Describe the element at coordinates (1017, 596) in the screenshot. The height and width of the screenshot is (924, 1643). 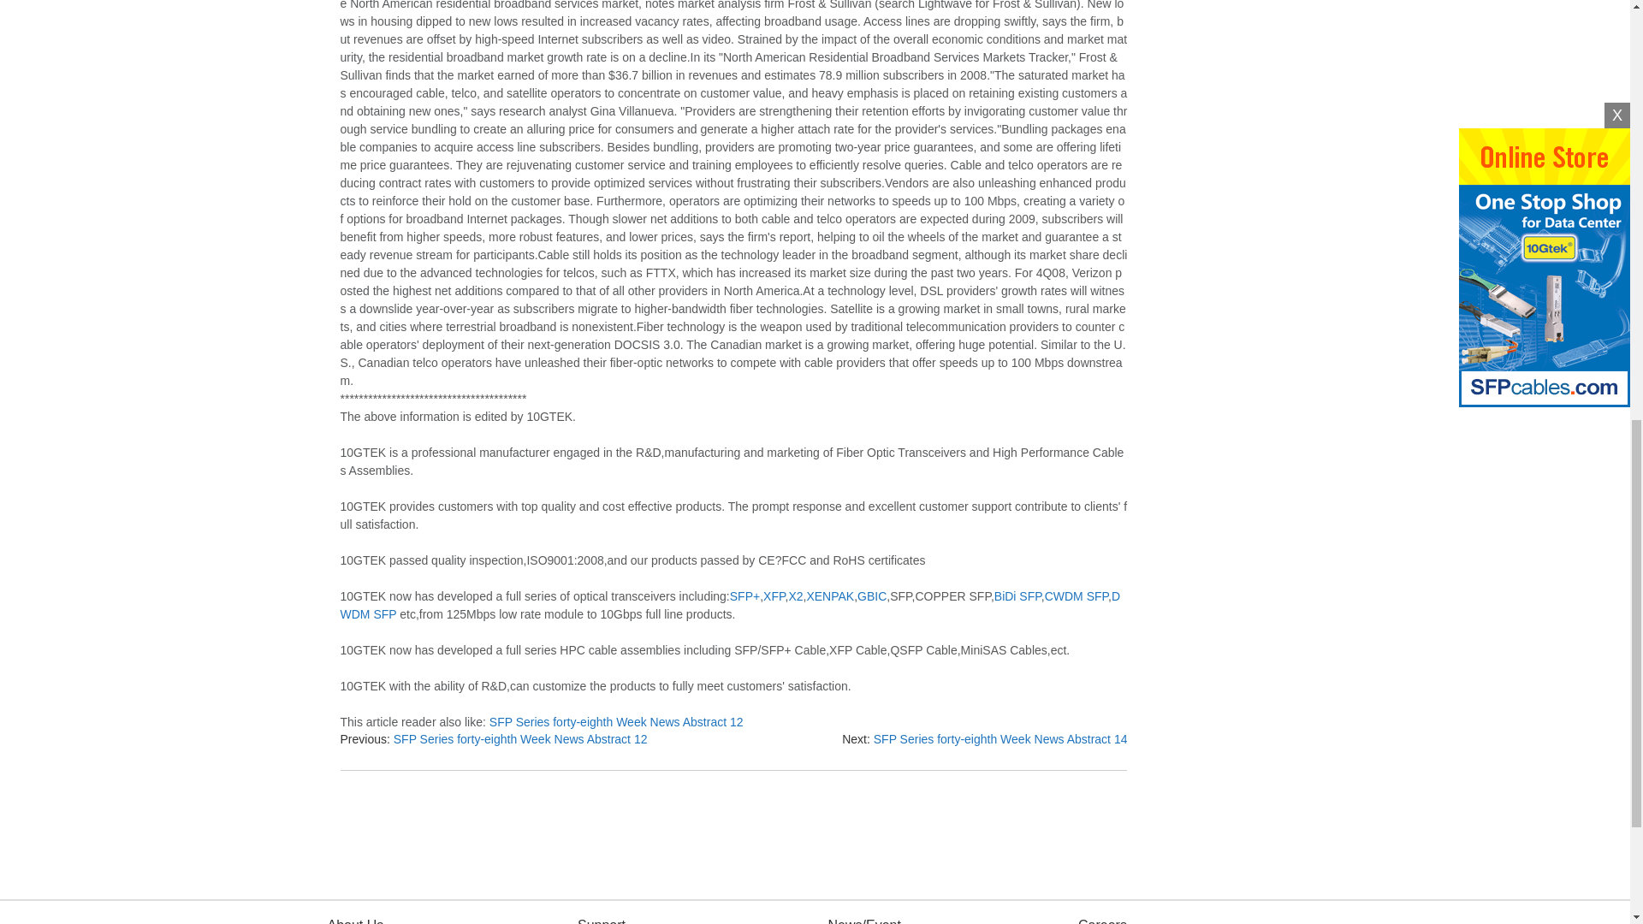
I see `BiDi SFP` at that location.